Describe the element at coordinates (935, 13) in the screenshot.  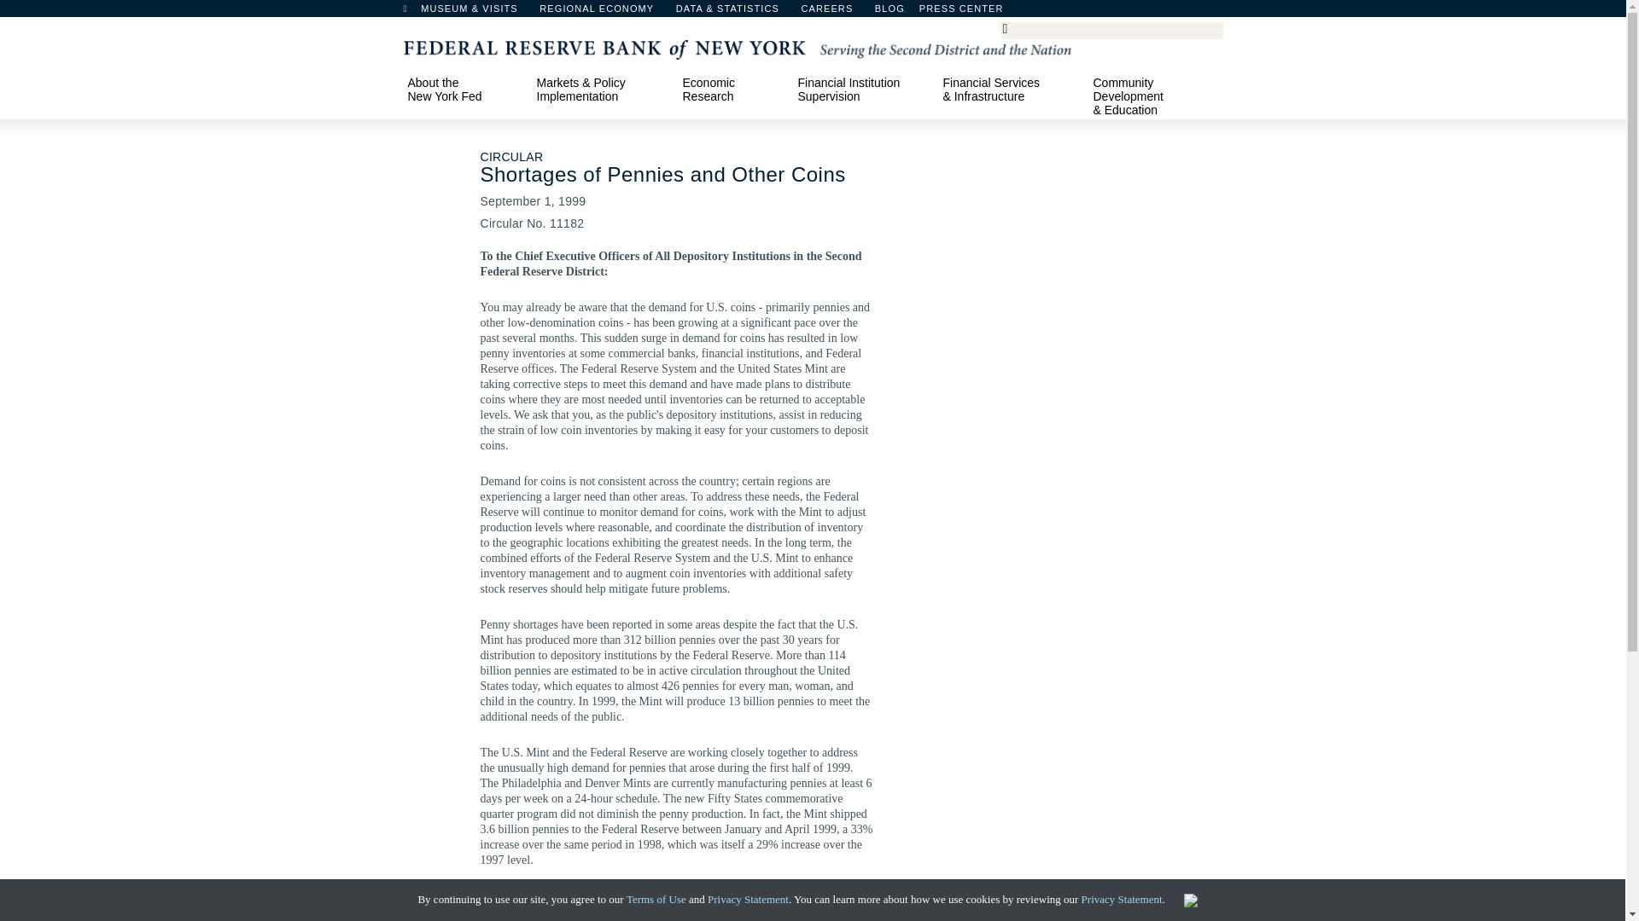
I see `Liberty Street Economics Blog` at that location.